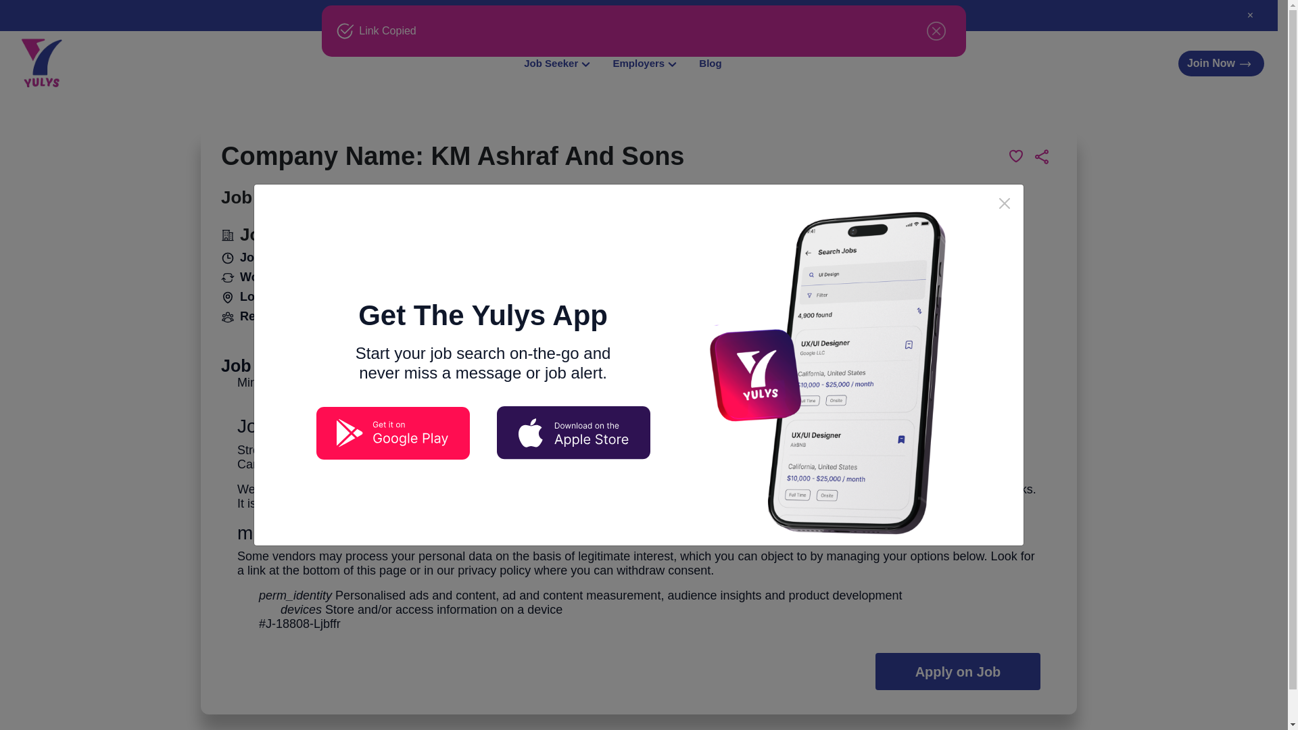 The height and width of the screenshot is (730, 1298). Describe the element at coordinates (710, 63) in the screenshot. I see `Blog` at that location.